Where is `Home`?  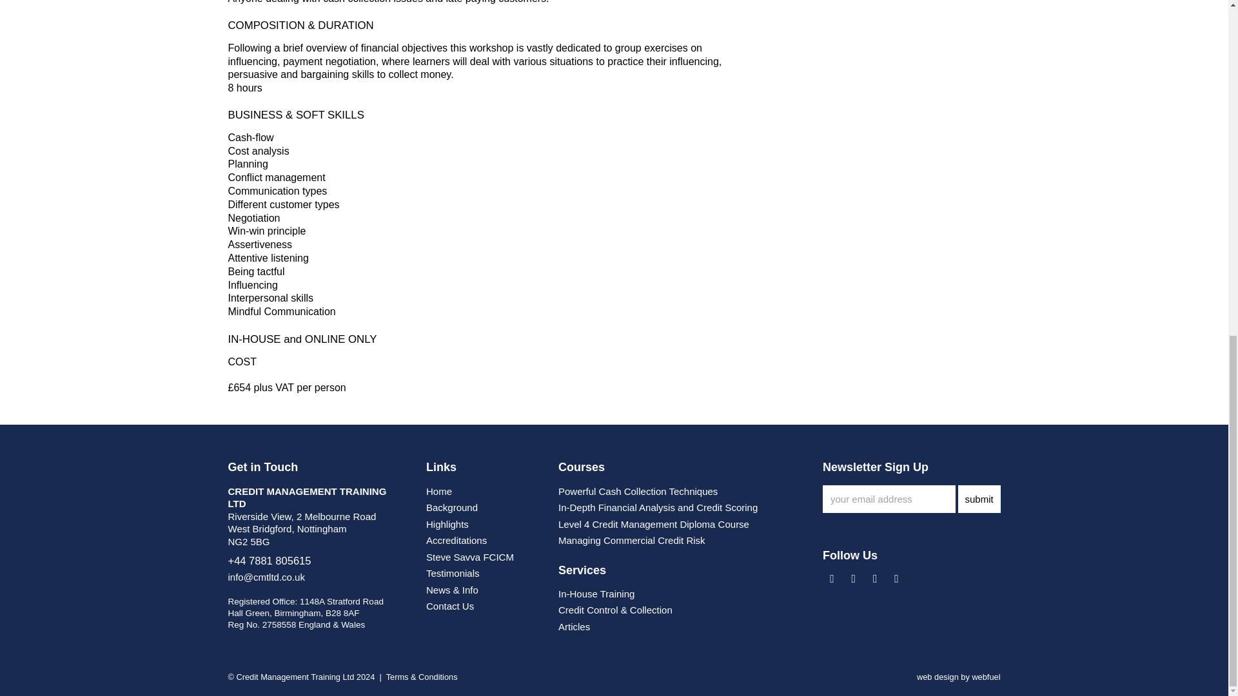
Home is located at coordinates (438, 491).